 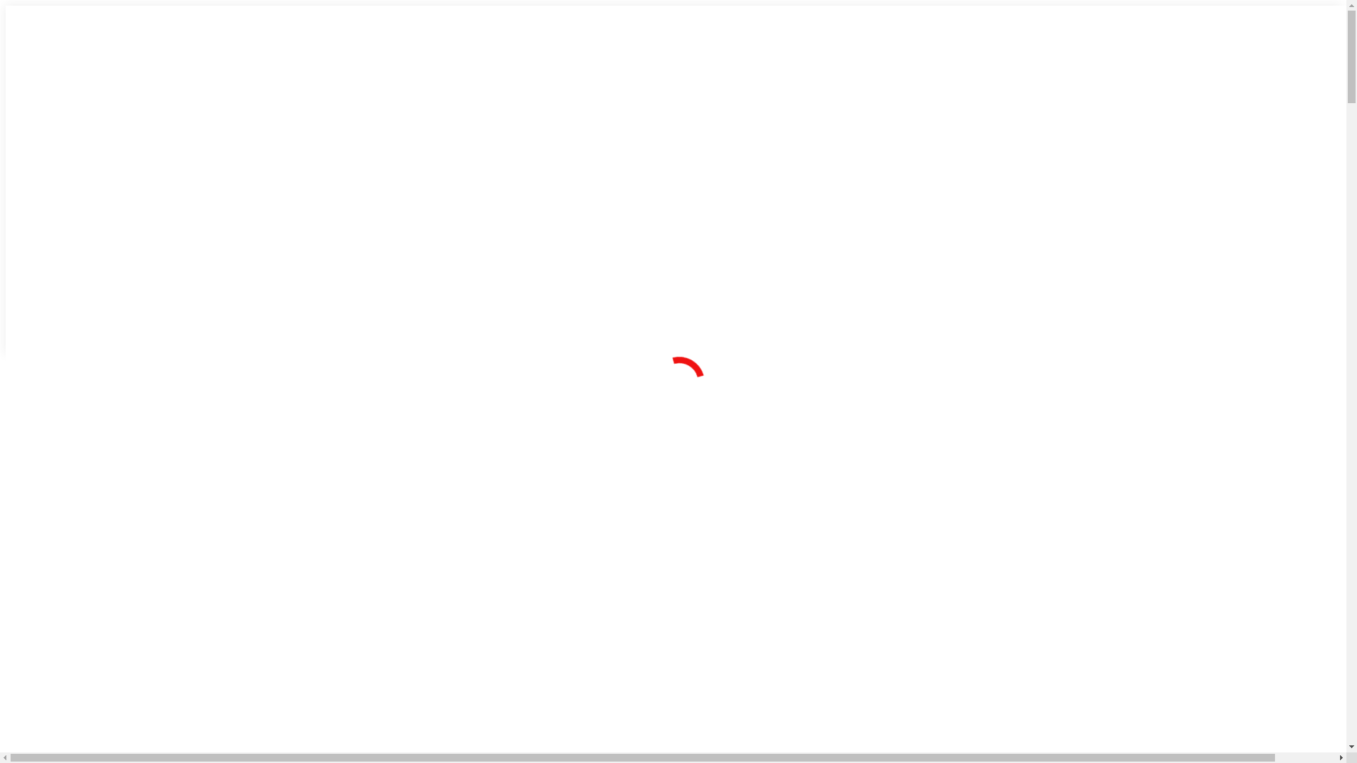 What do you see at coordinates (718, 233) in the screenshot?
I see `Pimpama` at bounding box center [718, 233].